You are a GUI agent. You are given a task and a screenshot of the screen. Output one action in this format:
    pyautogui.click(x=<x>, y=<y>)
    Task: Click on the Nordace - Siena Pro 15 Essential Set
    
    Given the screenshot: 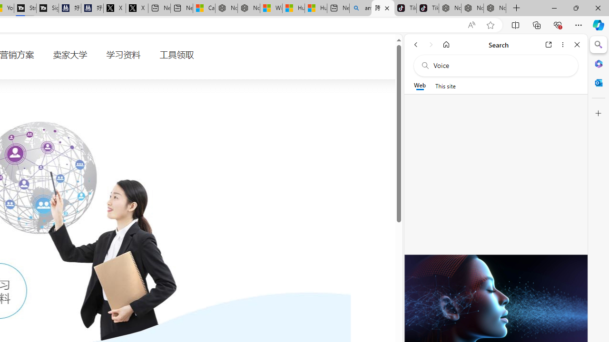 What is the action you would take?
    pyautogui.click(x=495, y=9)
    